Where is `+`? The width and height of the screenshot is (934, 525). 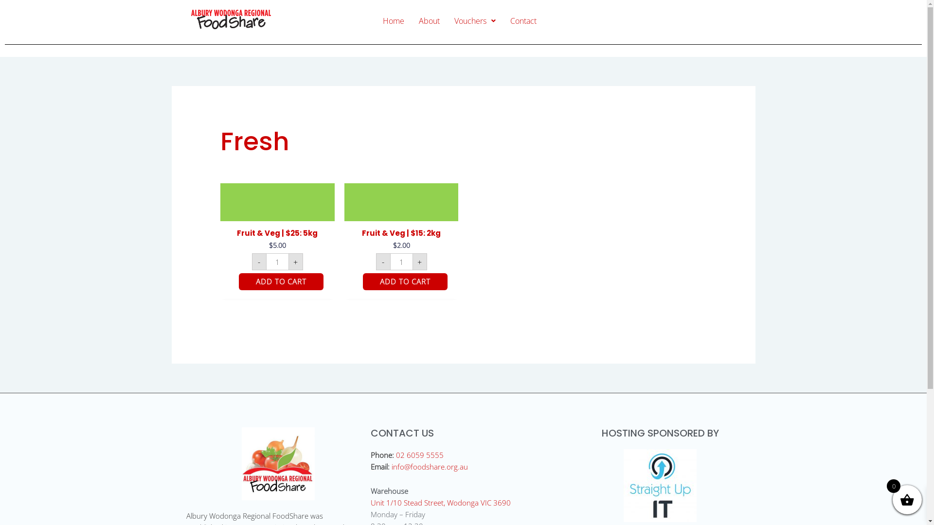
+ is located at coordinates (296, 262).